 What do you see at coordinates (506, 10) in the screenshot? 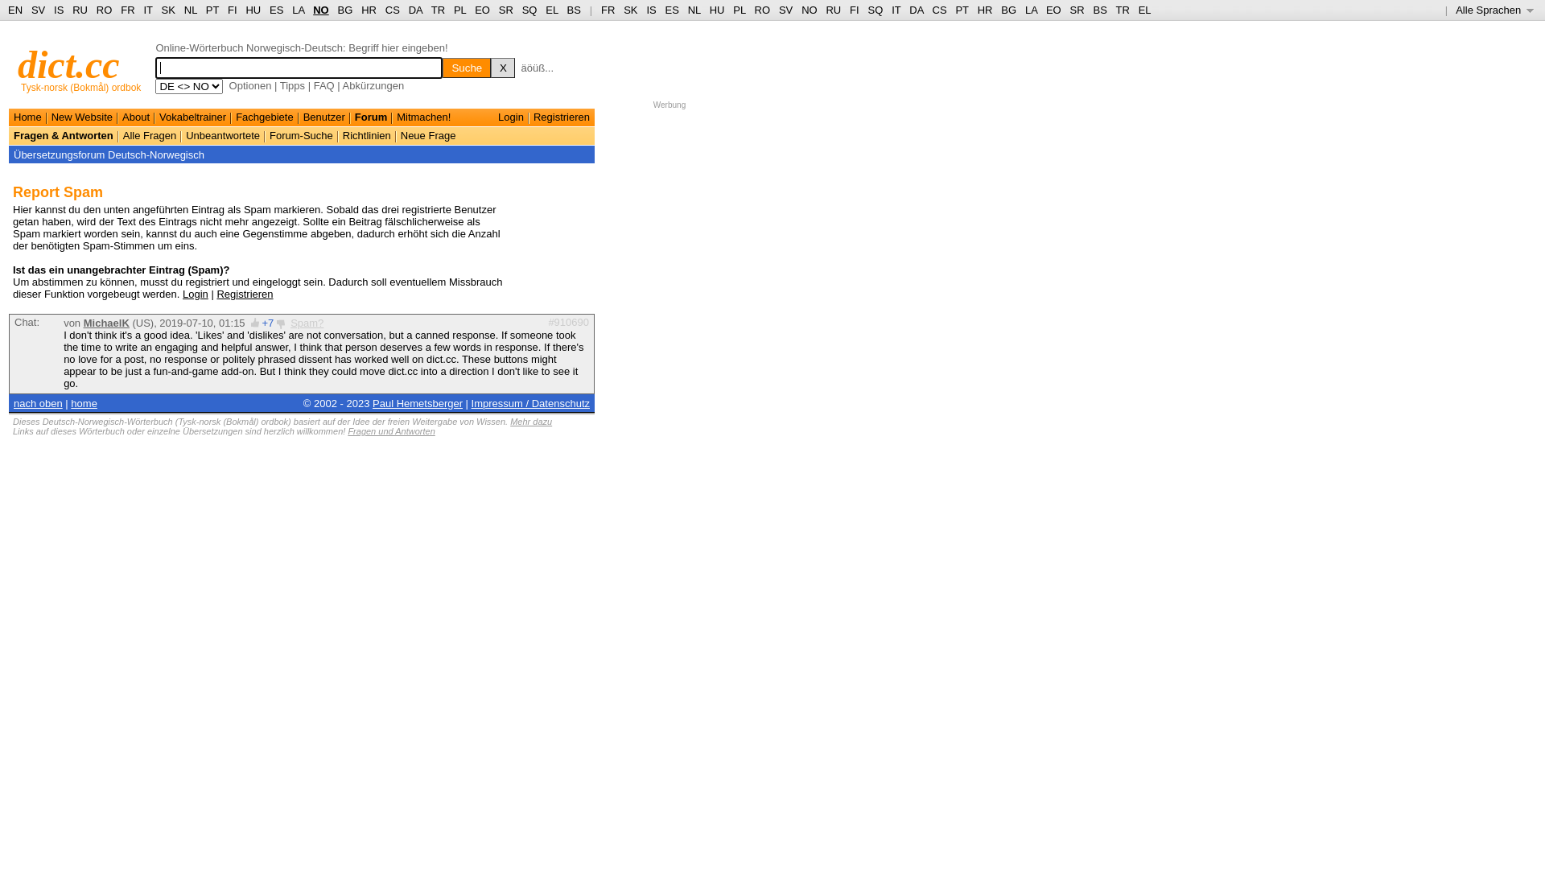
I see `SR` at bounding box center [506, 10].